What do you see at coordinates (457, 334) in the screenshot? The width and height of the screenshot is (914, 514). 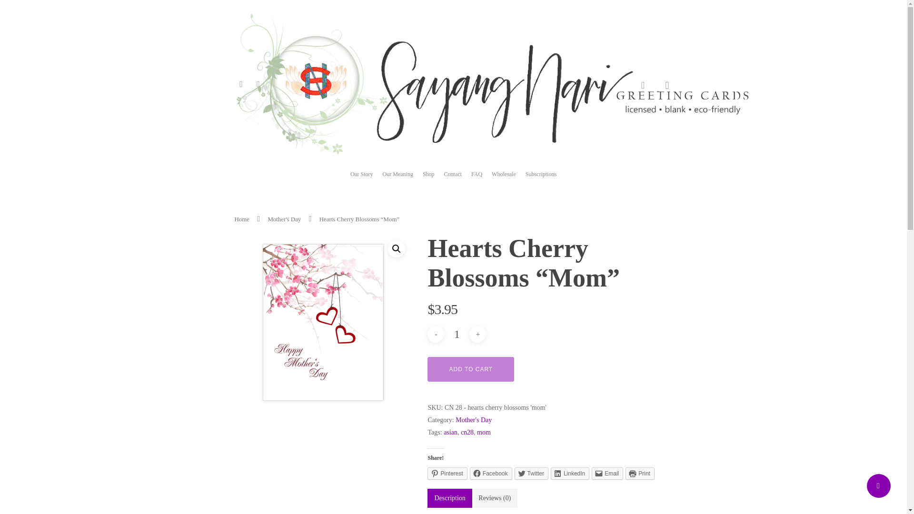 I see `Qty` at bounding box center [457, 334].